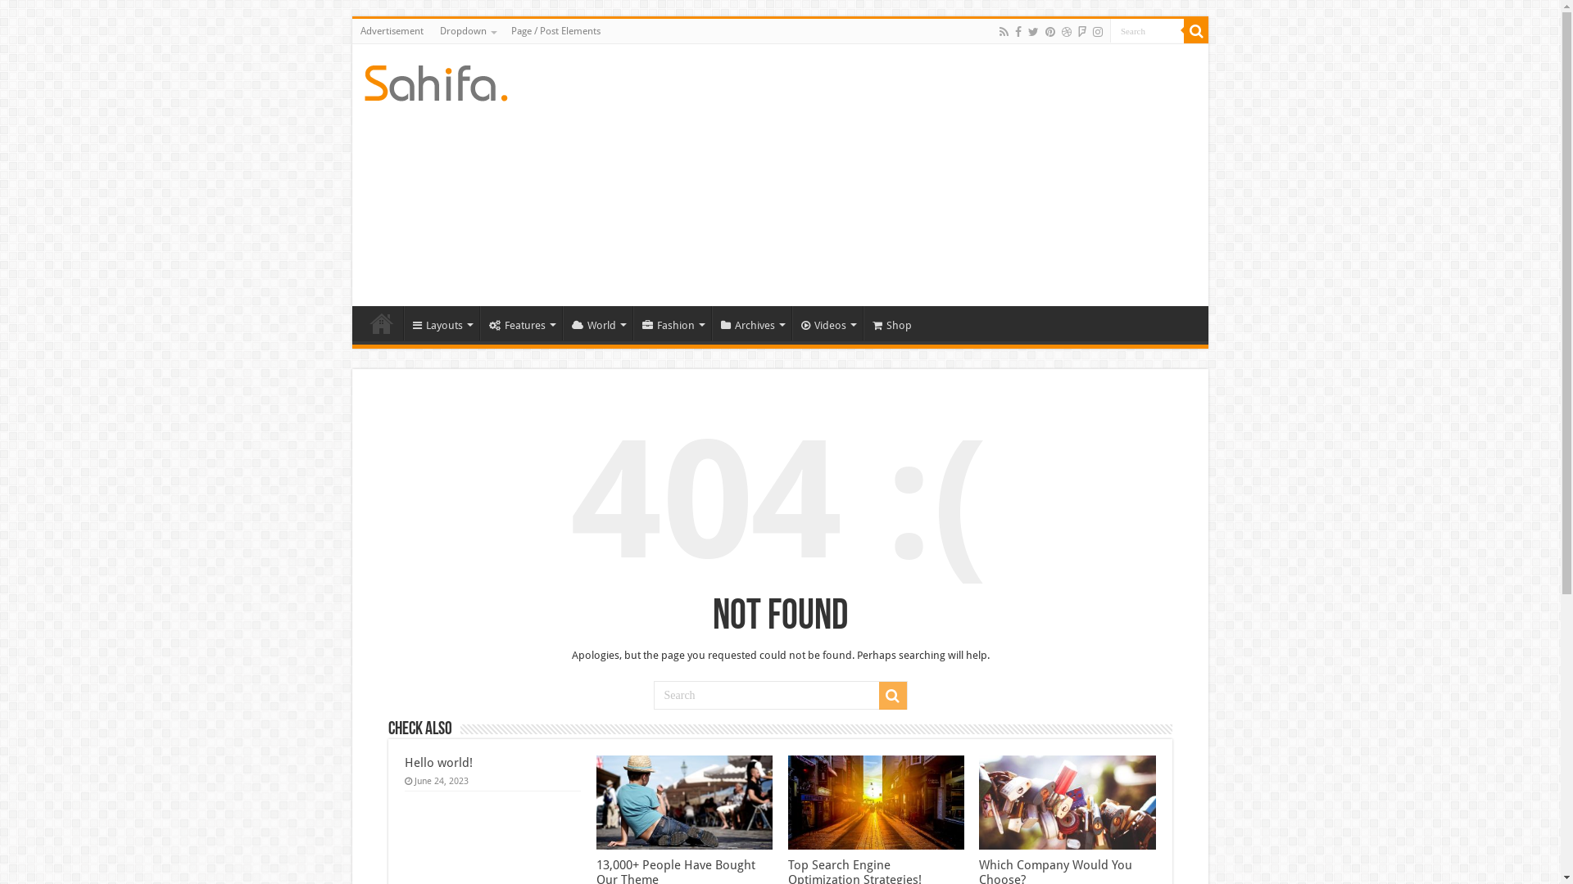  I want to click on Search, so click(892, 696).